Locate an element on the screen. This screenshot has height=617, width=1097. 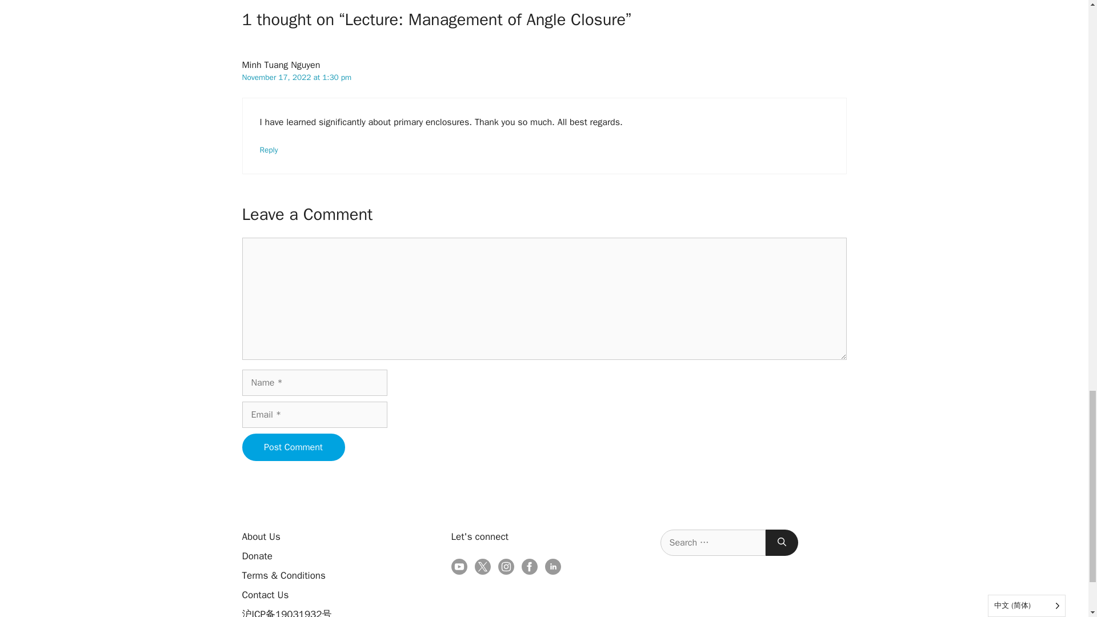
Search for: is located at coordinates (713, 543).